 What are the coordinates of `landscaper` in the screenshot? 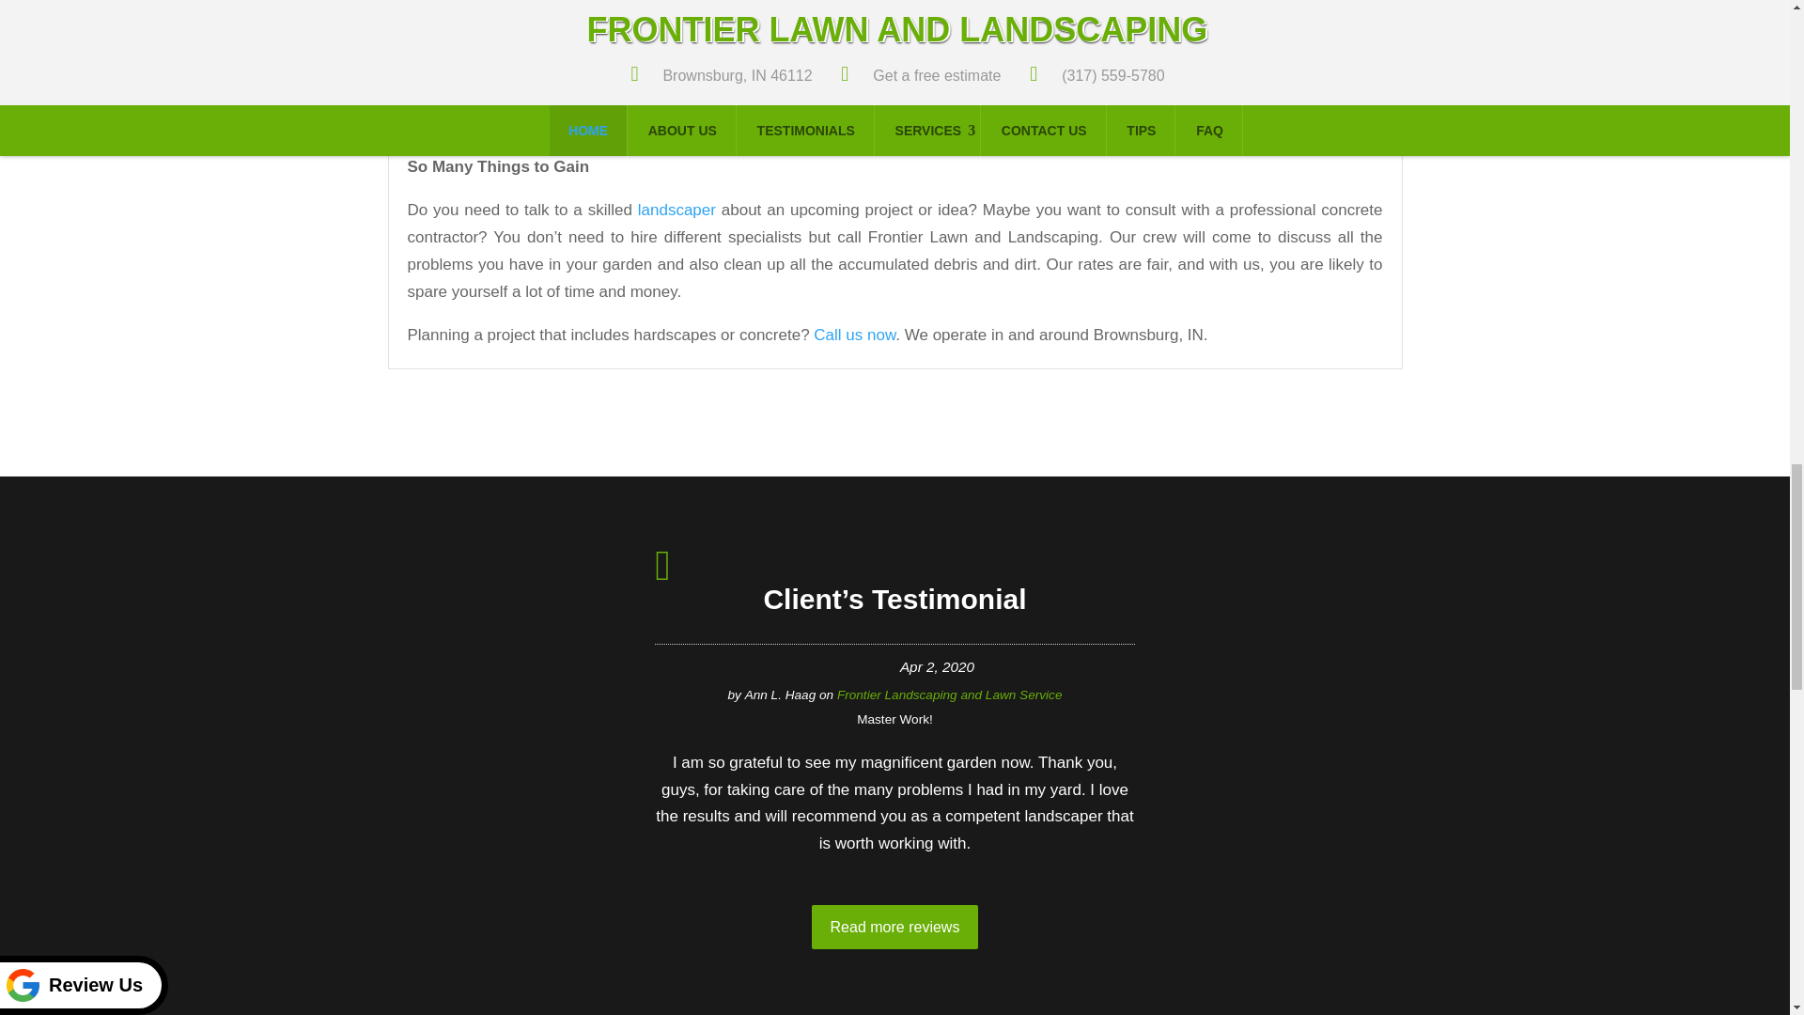 It's located at (676, 210).